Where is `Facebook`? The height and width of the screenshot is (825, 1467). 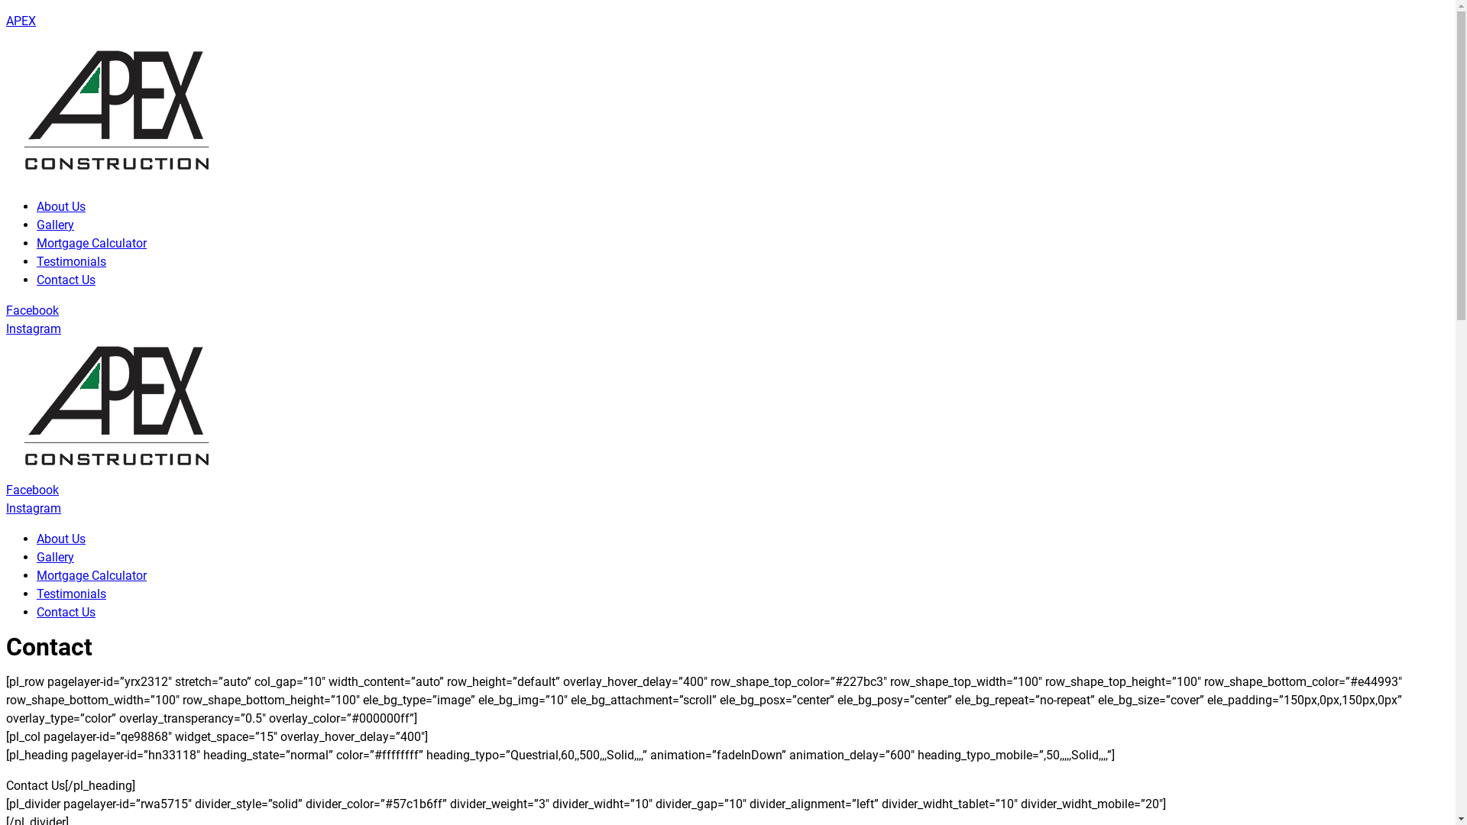
Facebook is located at coordinates (32, 310).